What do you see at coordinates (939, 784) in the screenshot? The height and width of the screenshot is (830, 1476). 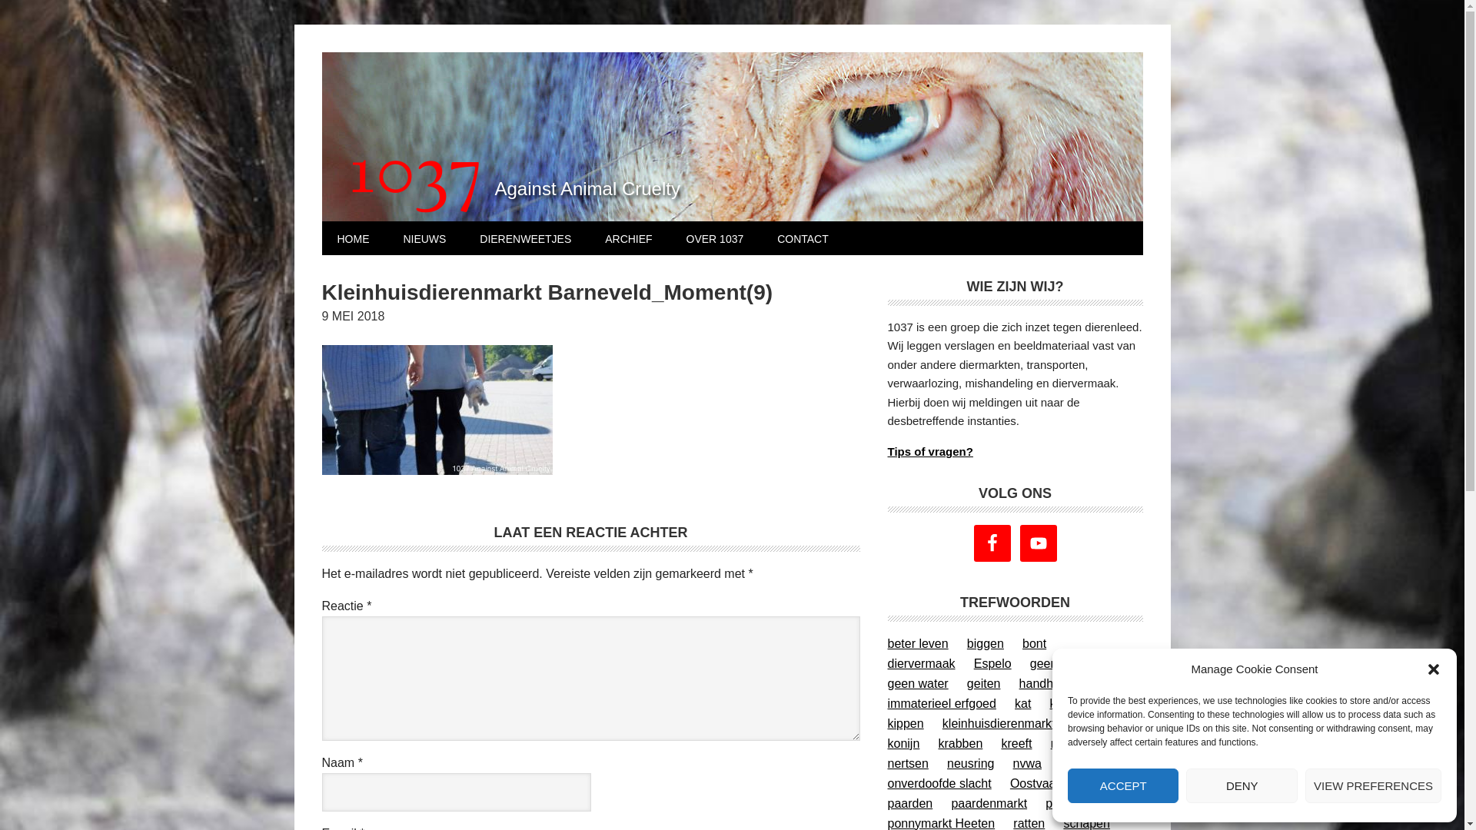 I see `onverdoofde slacht` at bounding box center [939, 784].